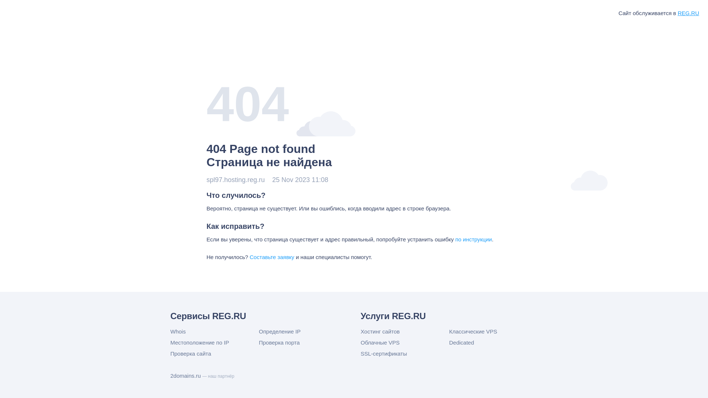 This screenshot has width=708, height=398. I want to click on Whois, so click(215, 332).